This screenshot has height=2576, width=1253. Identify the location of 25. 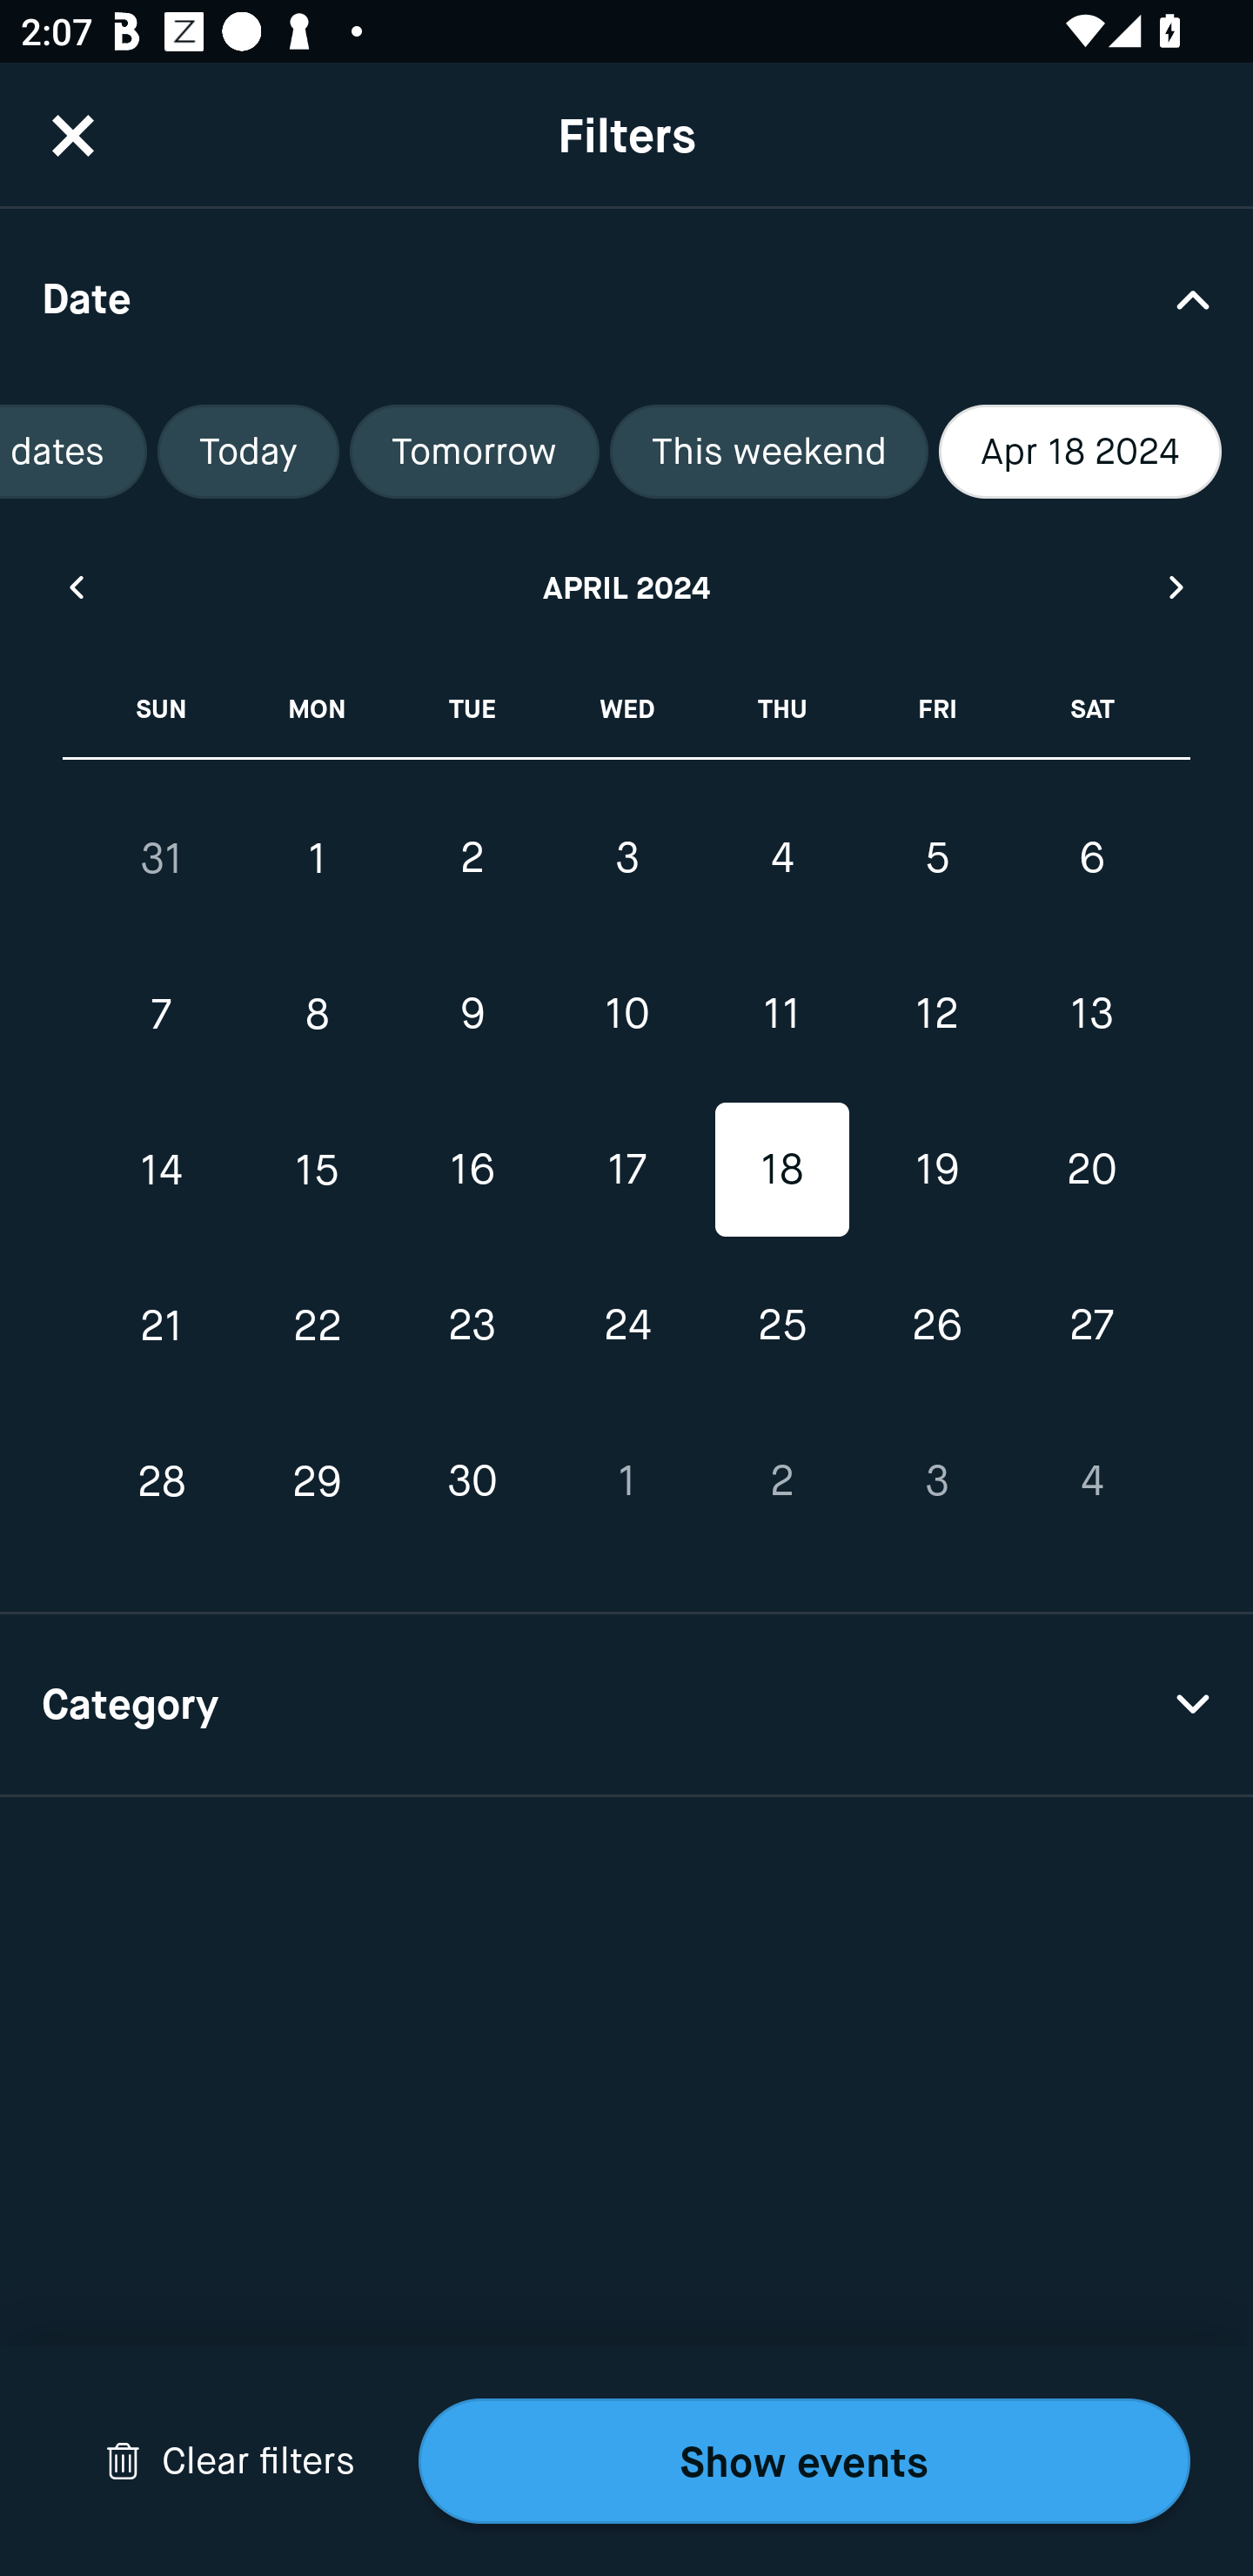
(781, 1325).